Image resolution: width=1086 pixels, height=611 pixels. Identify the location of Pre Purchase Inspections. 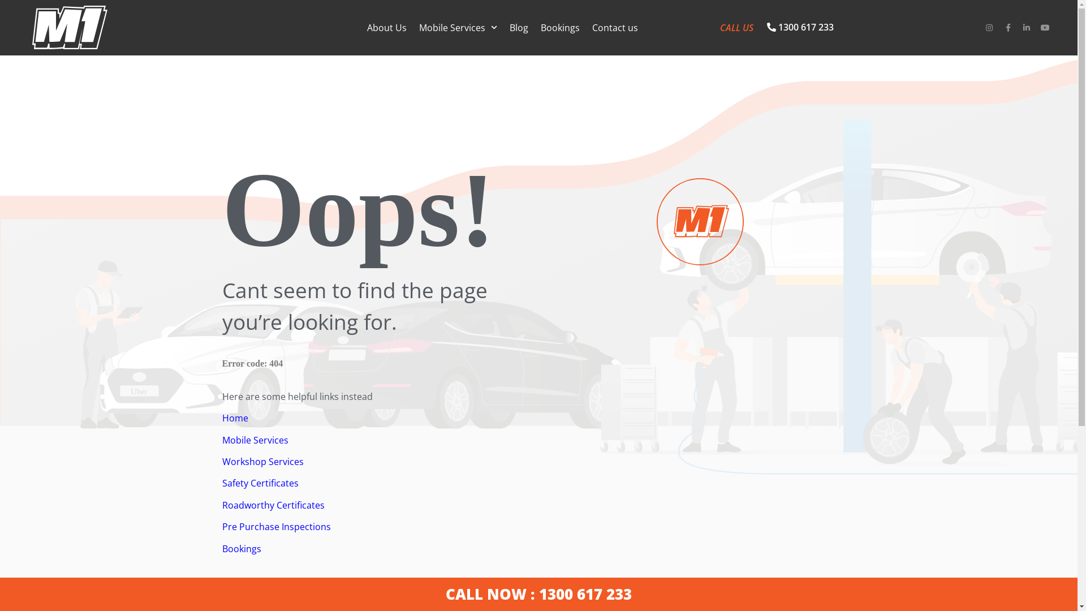
(276, 527).